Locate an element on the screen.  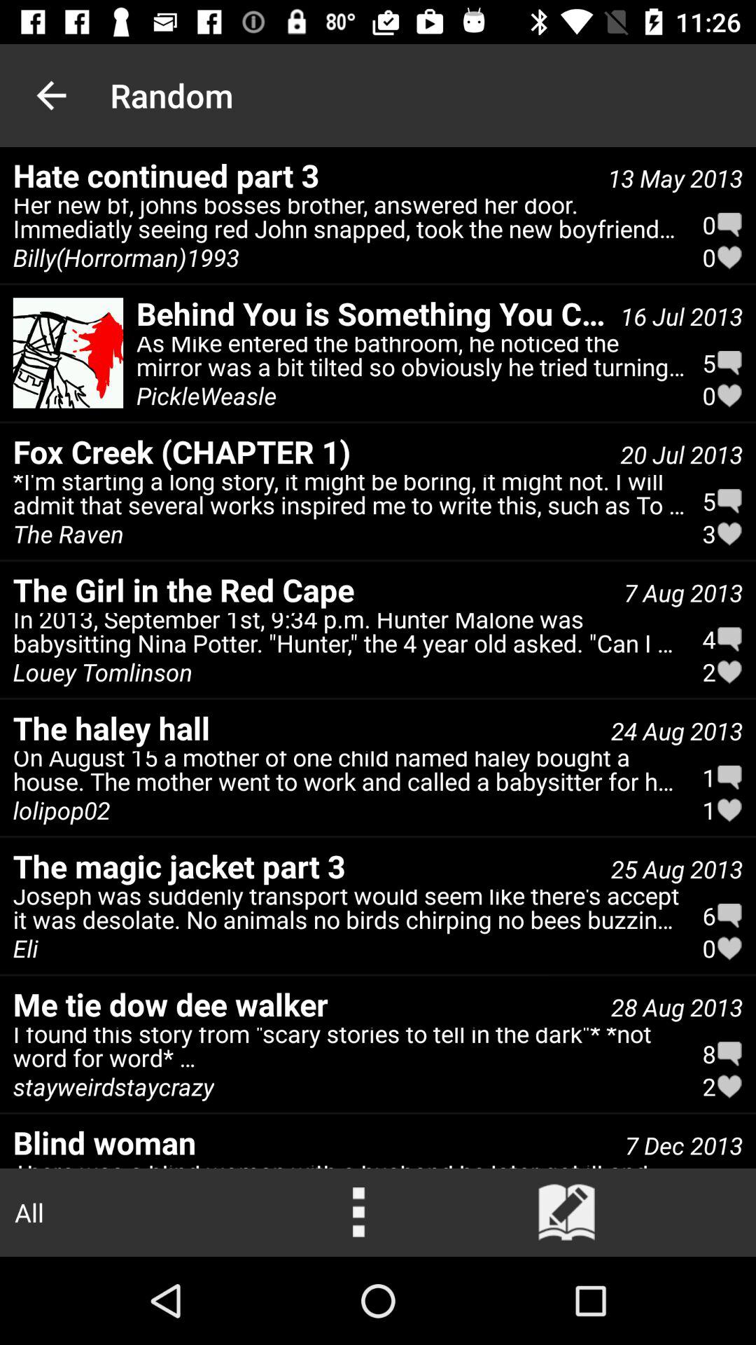
write new stories is located at coordinates (567, 1213).